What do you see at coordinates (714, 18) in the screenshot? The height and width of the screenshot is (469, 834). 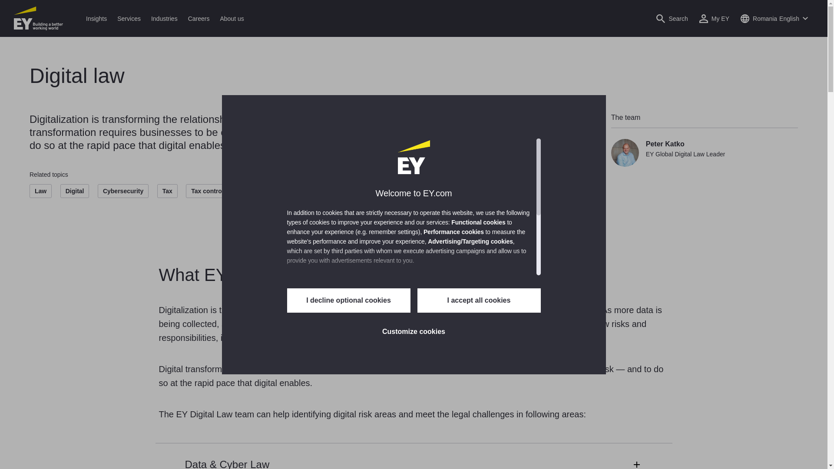 I see `My EY` at bounding box center [714, 18].